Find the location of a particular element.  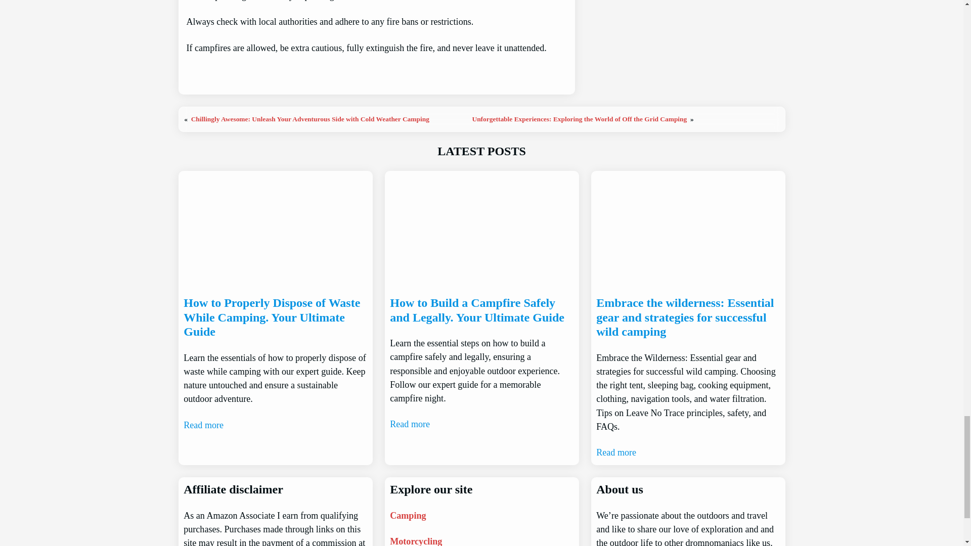

Motorcycling is located at coordinates (416, 541).